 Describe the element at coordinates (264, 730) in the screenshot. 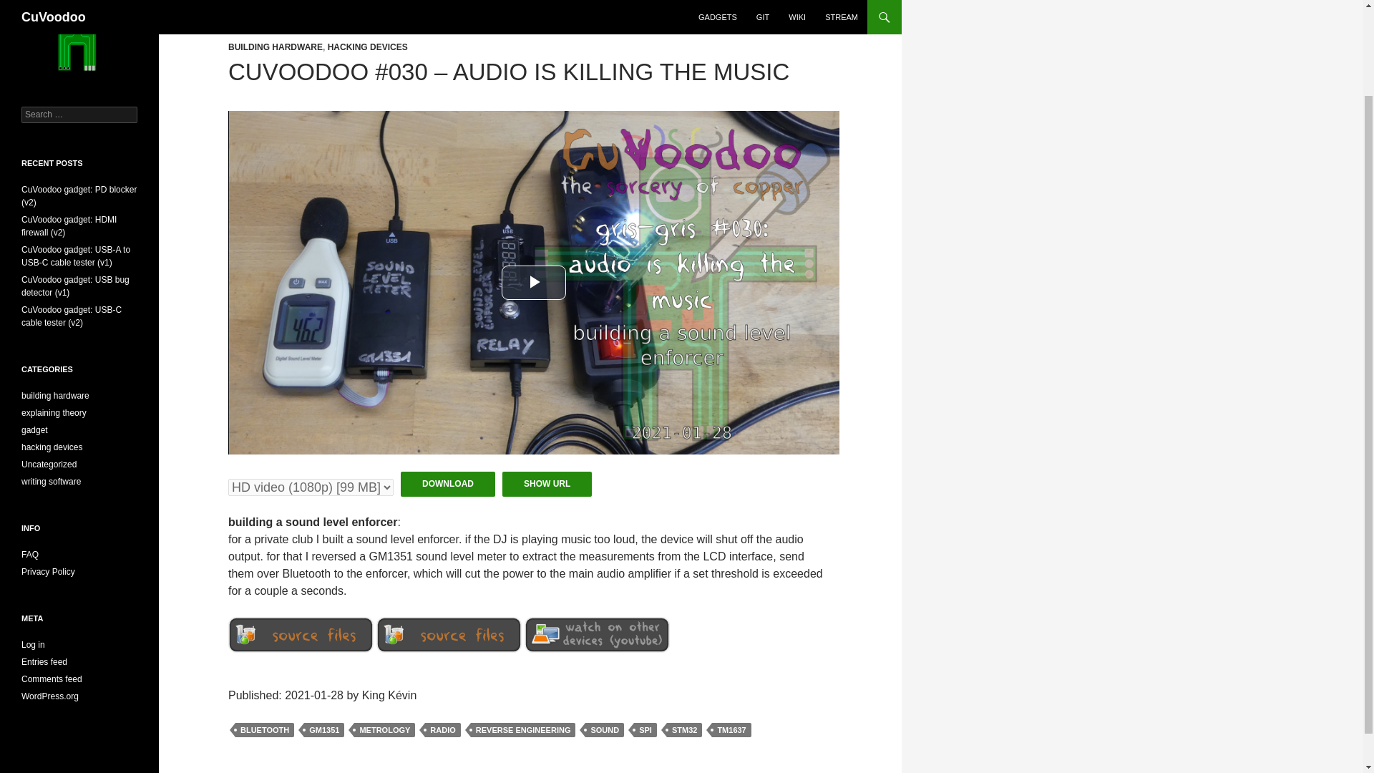

I see `BLUETOOTH` at that location.